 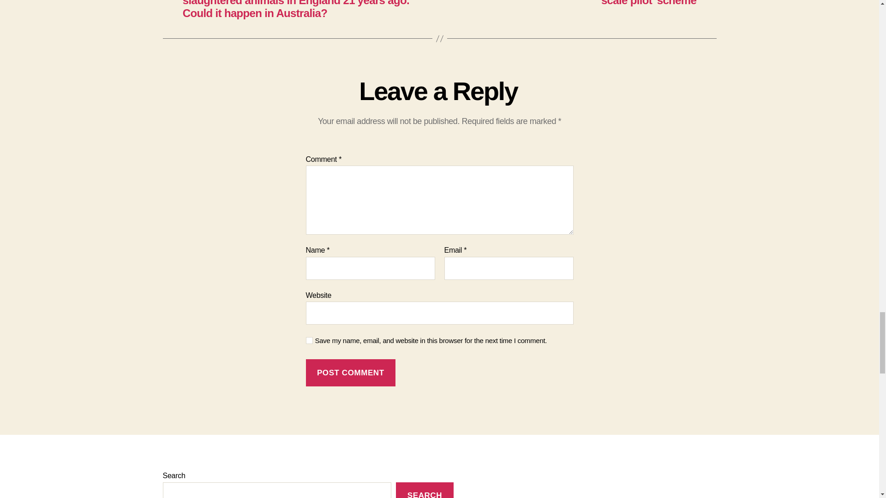 I want to click on yes, so click(x=309, y=340).